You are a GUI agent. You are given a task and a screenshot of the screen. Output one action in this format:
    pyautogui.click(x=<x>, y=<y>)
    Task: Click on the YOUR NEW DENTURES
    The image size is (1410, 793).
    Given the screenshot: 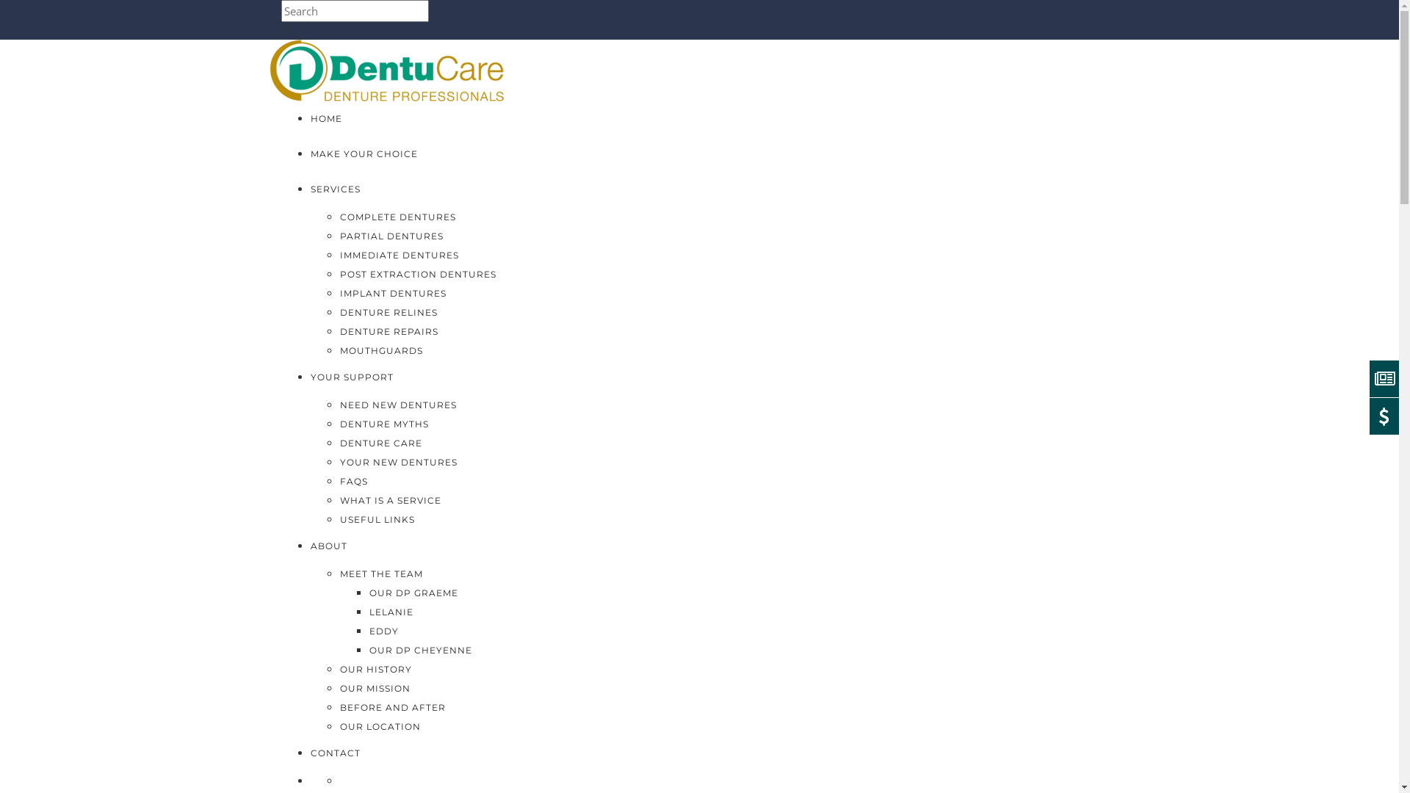 What is the action you would take?
    pyautogui.click(x=398, y=463)
    